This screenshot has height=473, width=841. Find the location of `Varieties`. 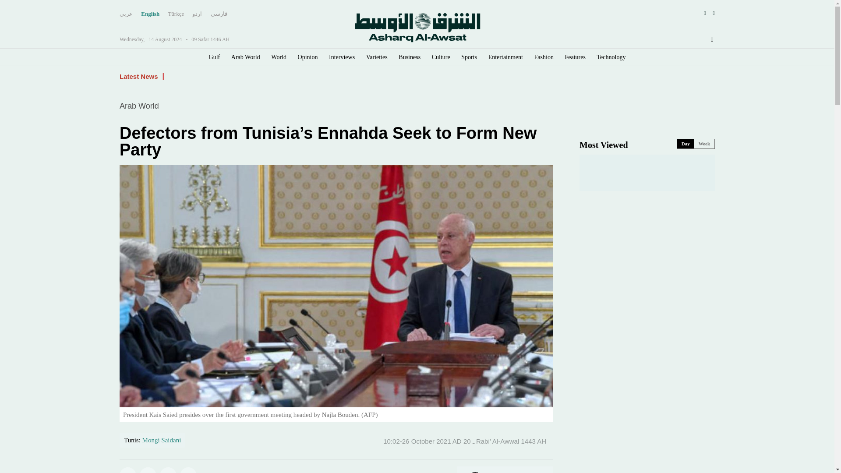

Varieties is located at coordinates (377, 57).